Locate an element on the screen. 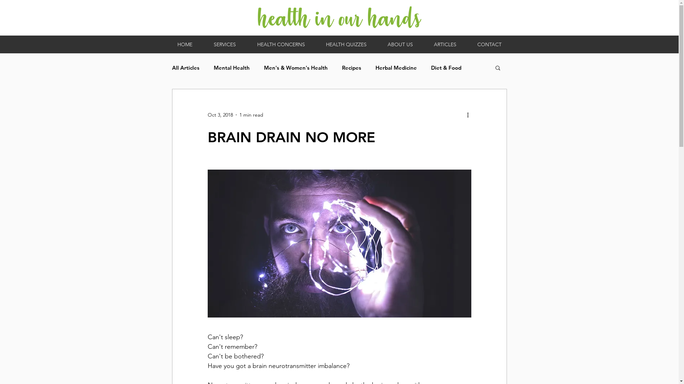  Diet & Food is located at coordinates (446, 68).